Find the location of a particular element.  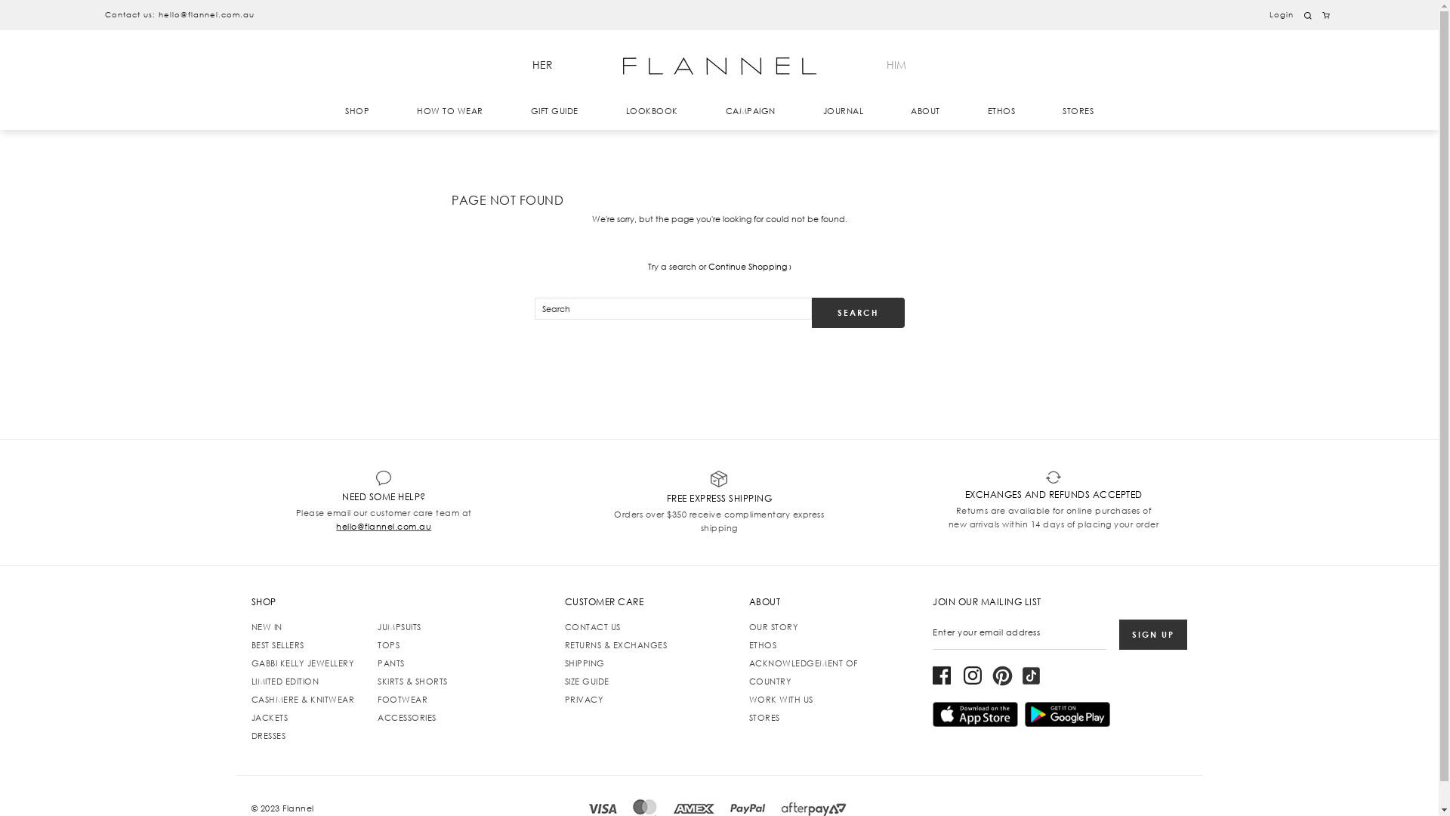

Login is located at coordinates (1282, 15).